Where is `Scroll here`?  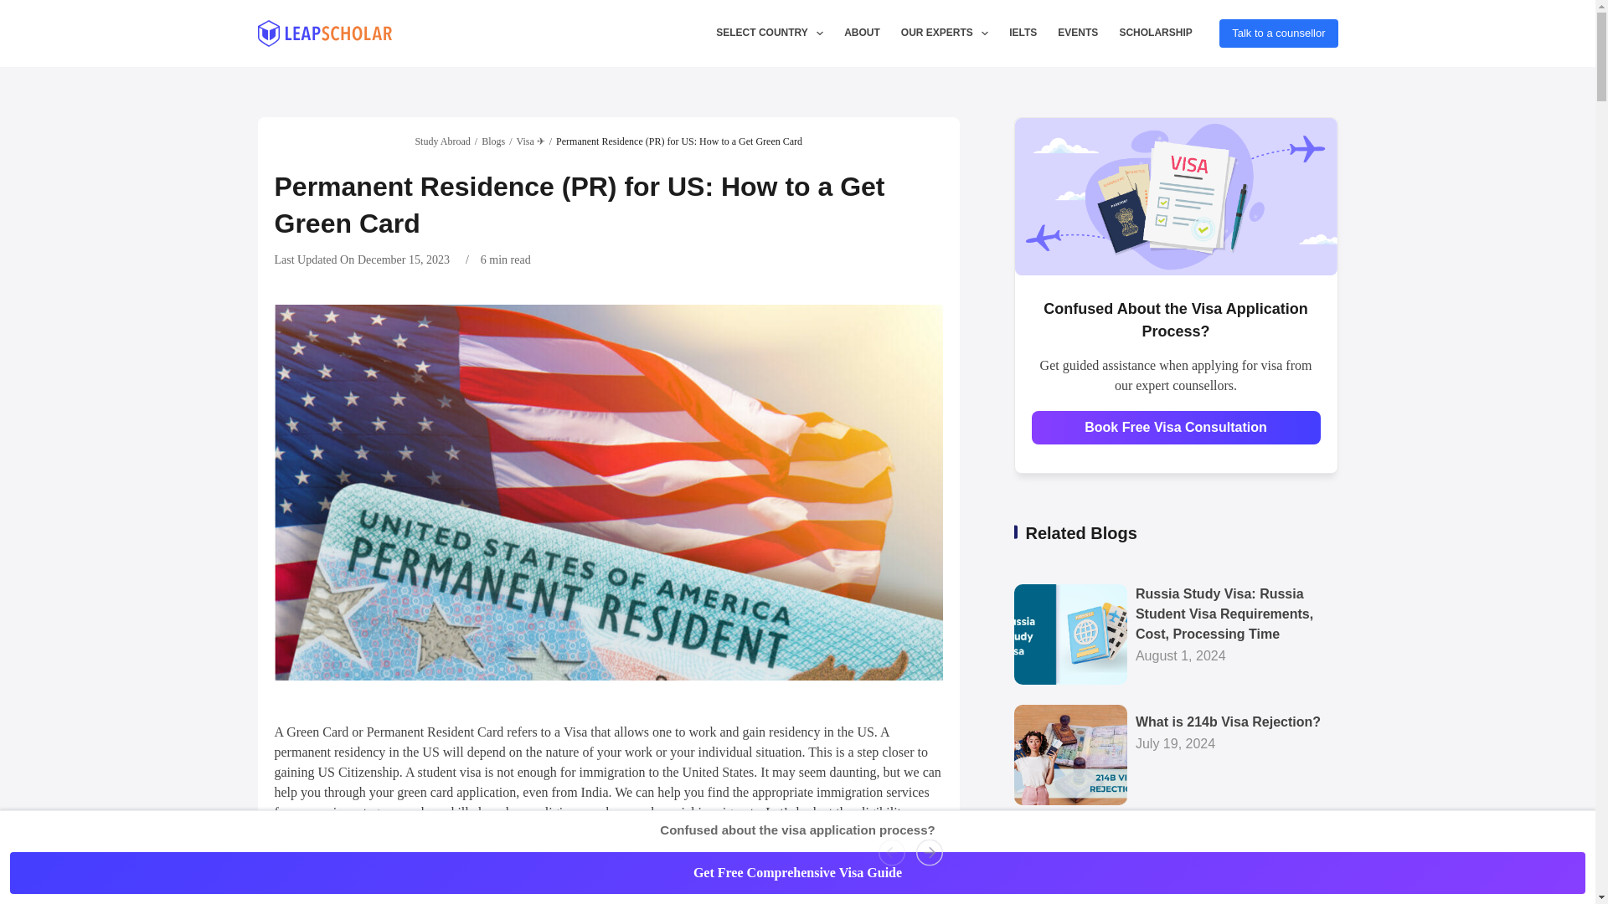
Scroll here is located at coordinates (327, 902).